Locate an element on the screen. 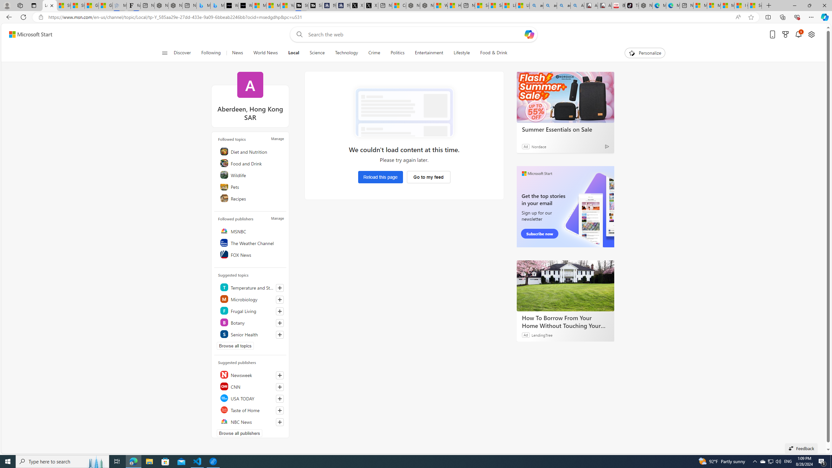  Personalize is located at coordinates (645, 53).